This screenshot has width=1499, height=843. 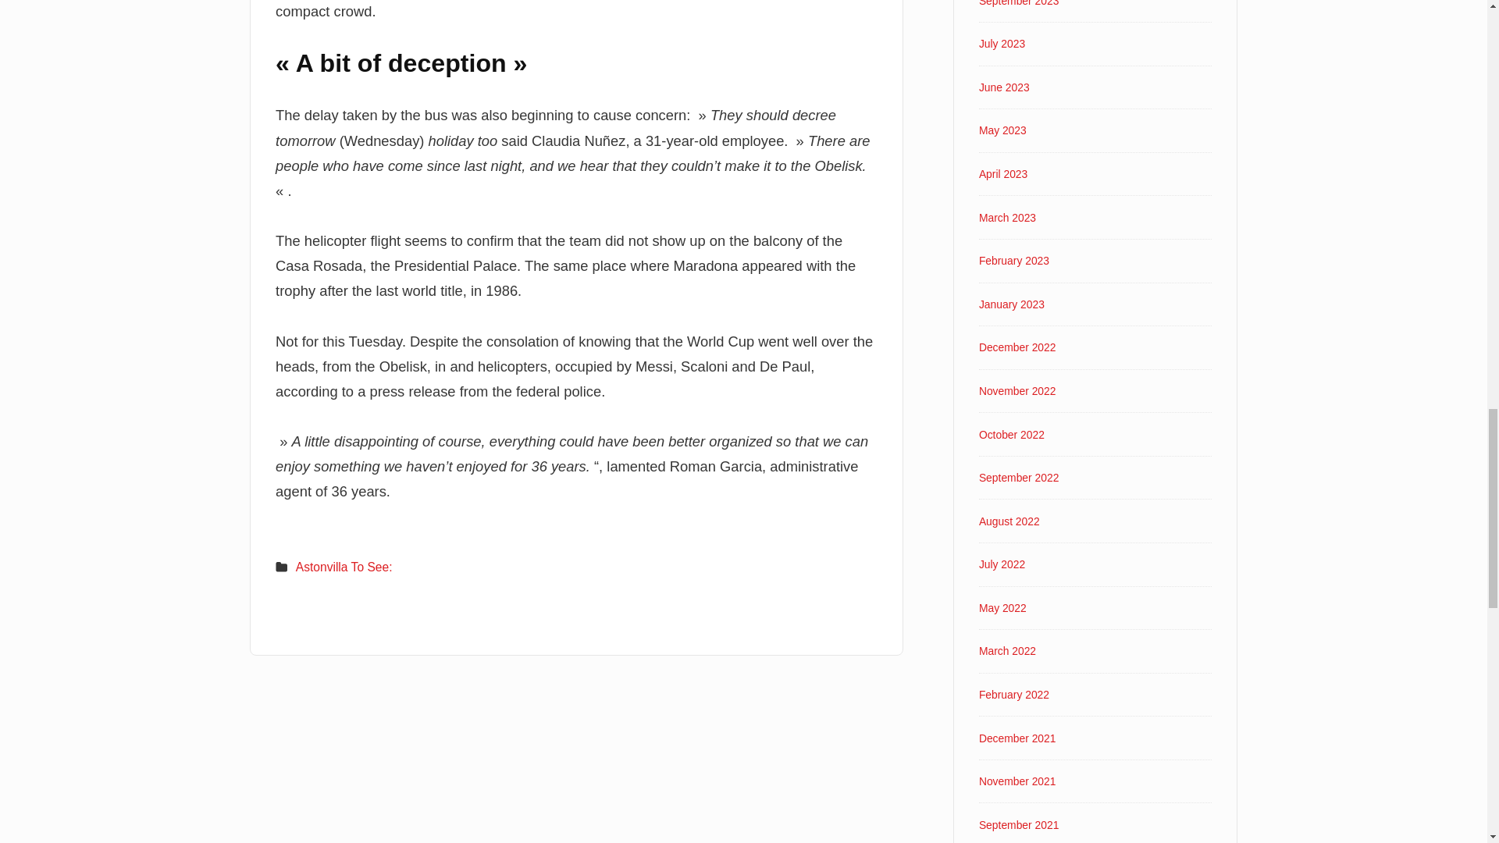 What do you see at coordinates (1002, 173) in the screenshot?
I see `April 2023` at bounding box center [1002, 173].